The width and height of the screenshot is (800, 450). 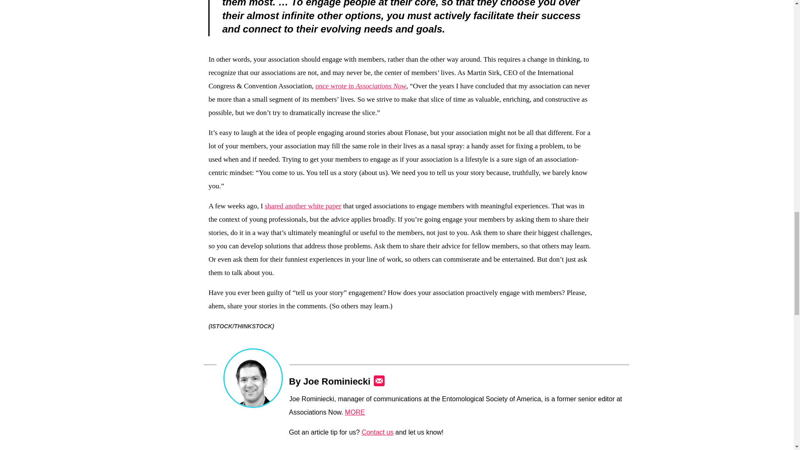 I want to click on Email, so click(x=379, y=380).